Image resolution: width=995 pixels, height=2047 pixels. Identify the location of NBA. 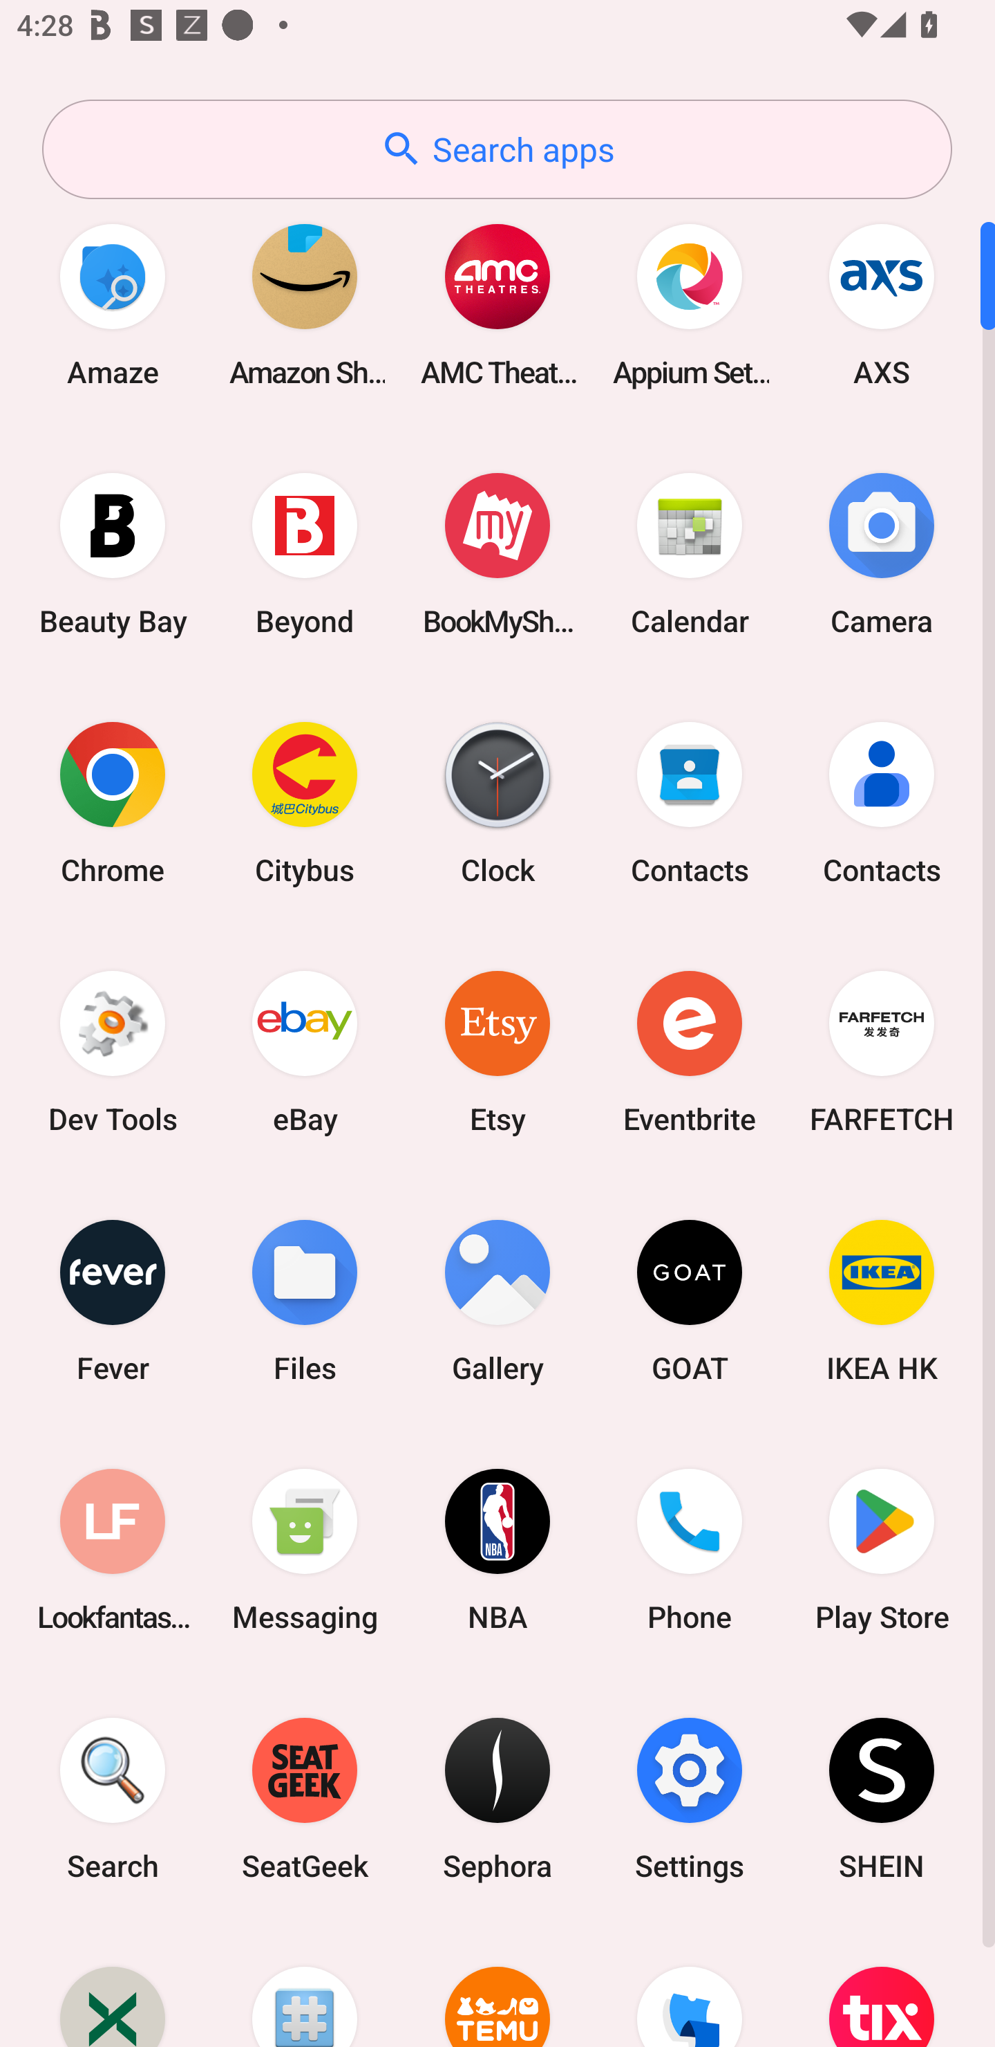
(497, 1549).